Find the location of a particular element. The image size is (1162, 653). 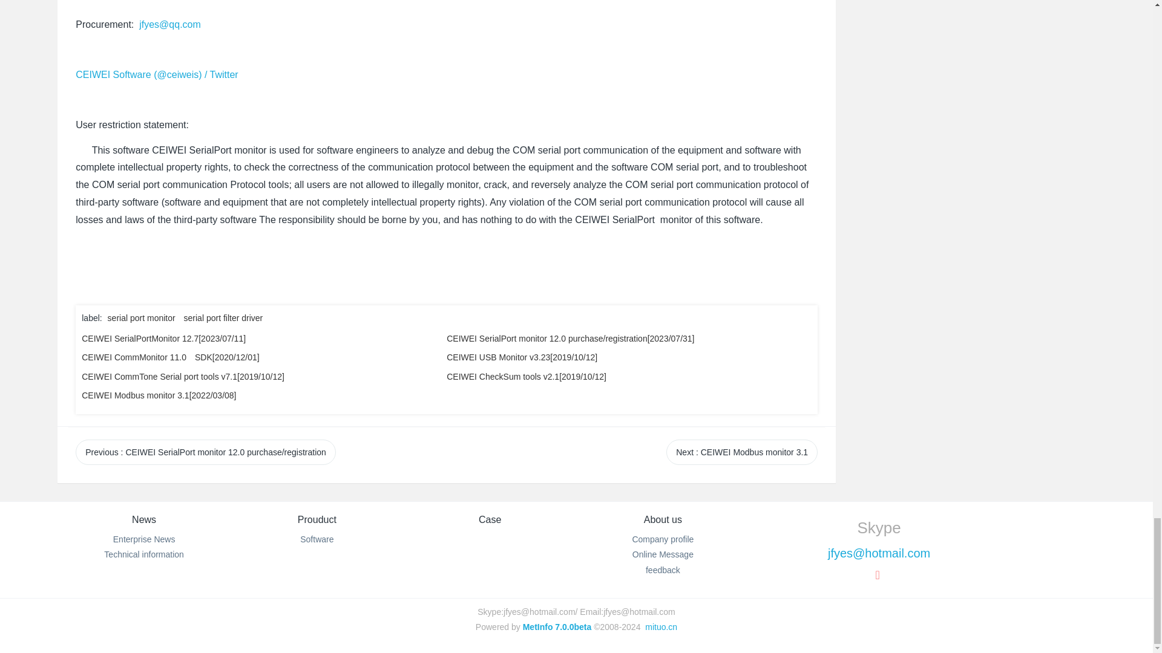

Next : CEIWEI Modbus monitor 3.1 is located at coordinates (742, 452).